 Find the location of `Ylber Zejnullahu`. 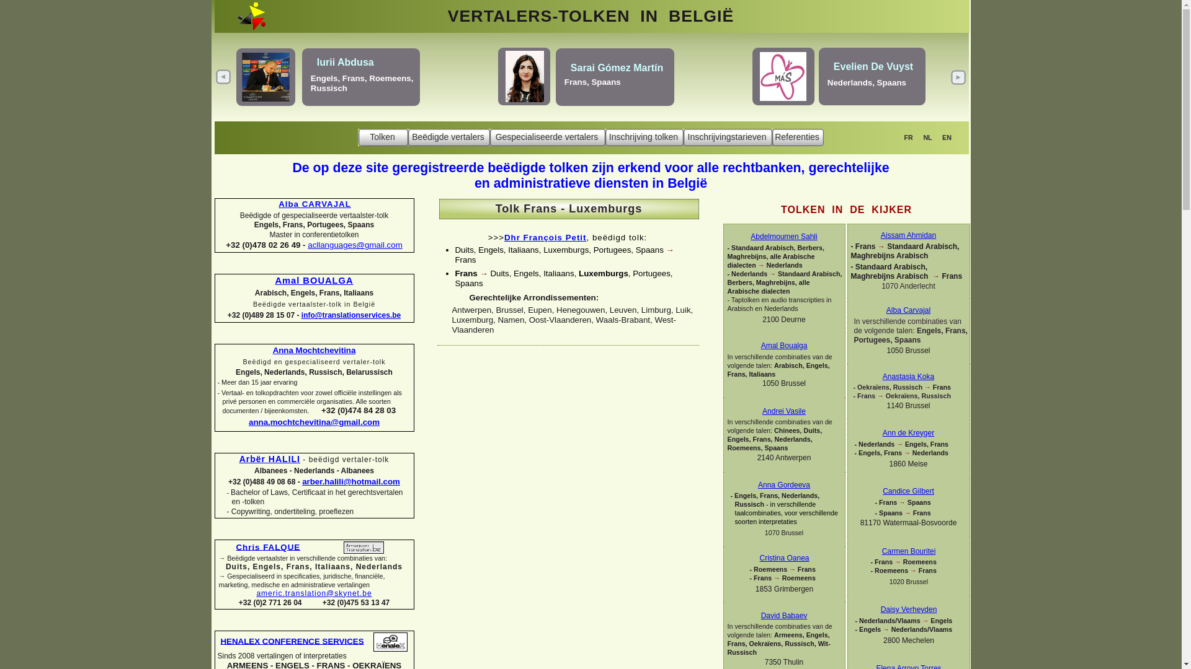

Ylber Zejnullahu is located at coordinates (861, 64).